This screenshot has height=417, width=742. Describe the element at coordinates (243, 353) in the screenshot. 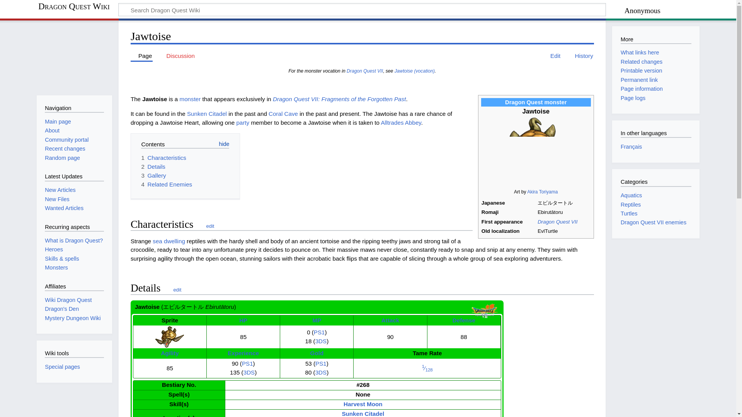

I see `Experience` at that location.